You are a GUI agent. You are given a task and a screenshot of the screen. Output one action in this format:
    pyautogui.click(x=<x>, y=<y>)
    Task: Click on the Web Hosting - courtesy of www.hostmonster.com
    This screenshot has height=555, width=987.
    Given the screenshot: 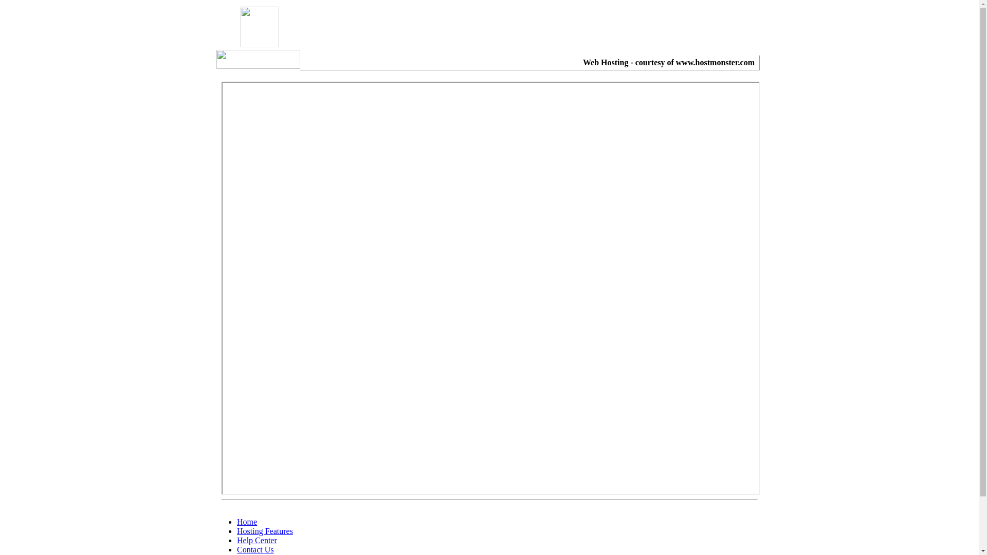 What is the action you would take?
    pyautogui.click(x=669, y=63)
    